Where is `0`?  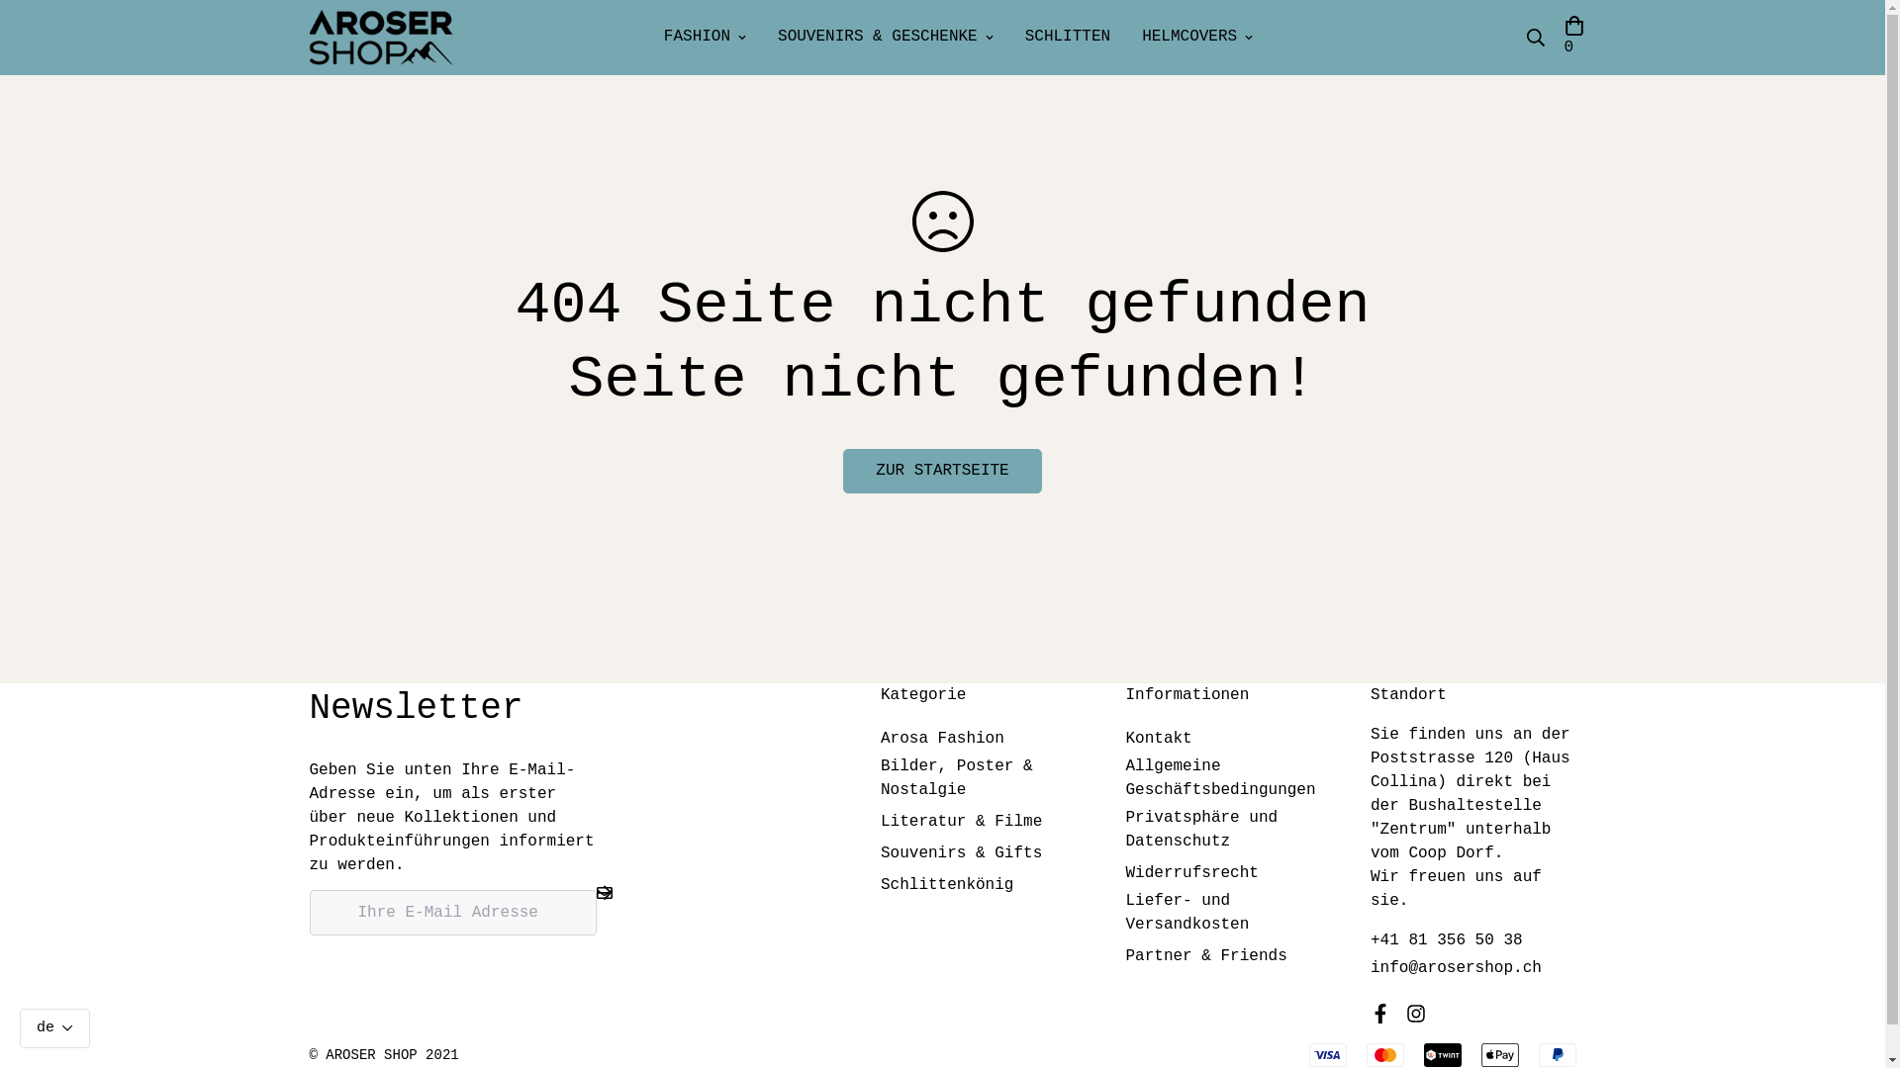 0 is located at coordinates (1573, 38).